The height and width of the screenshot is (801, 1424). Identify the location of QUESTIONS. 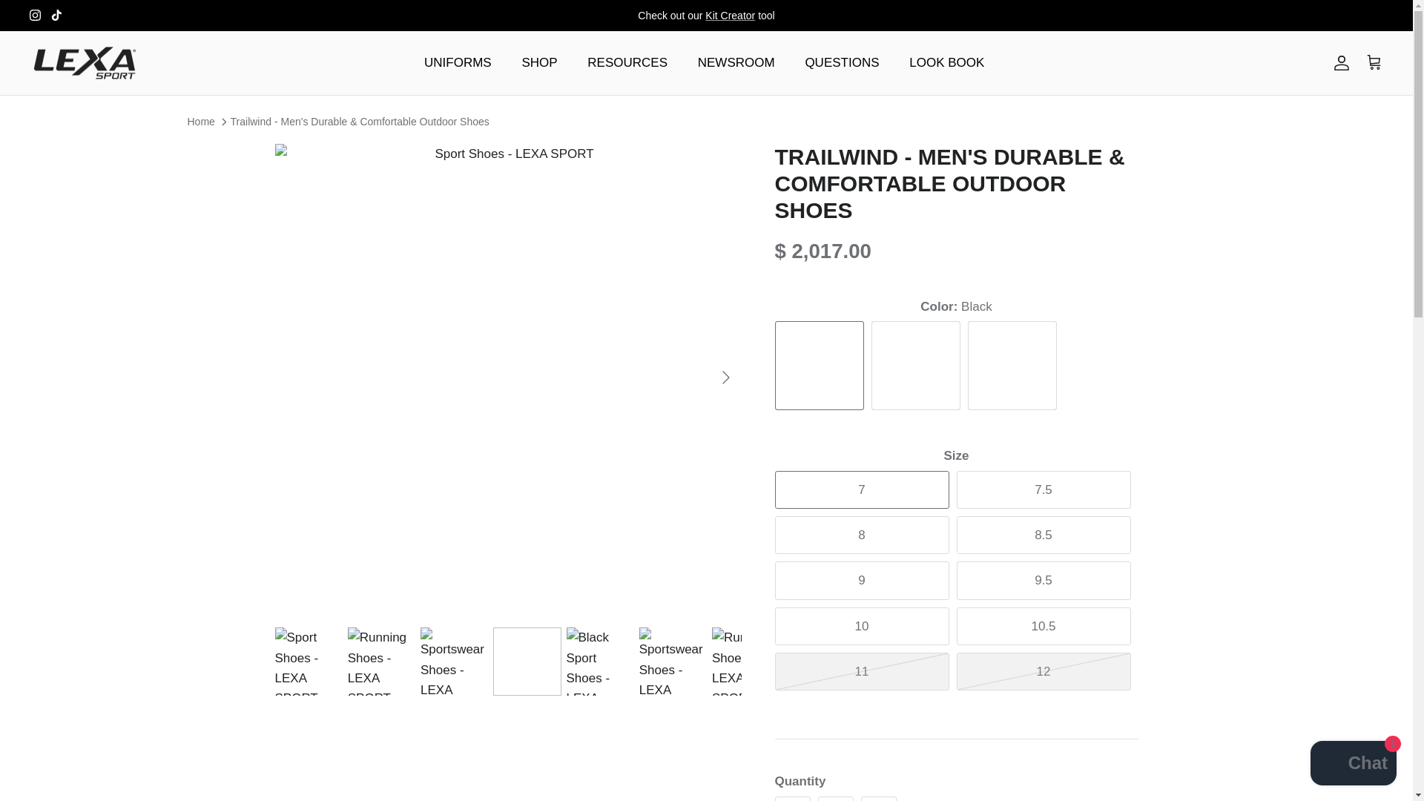
(842, 62).